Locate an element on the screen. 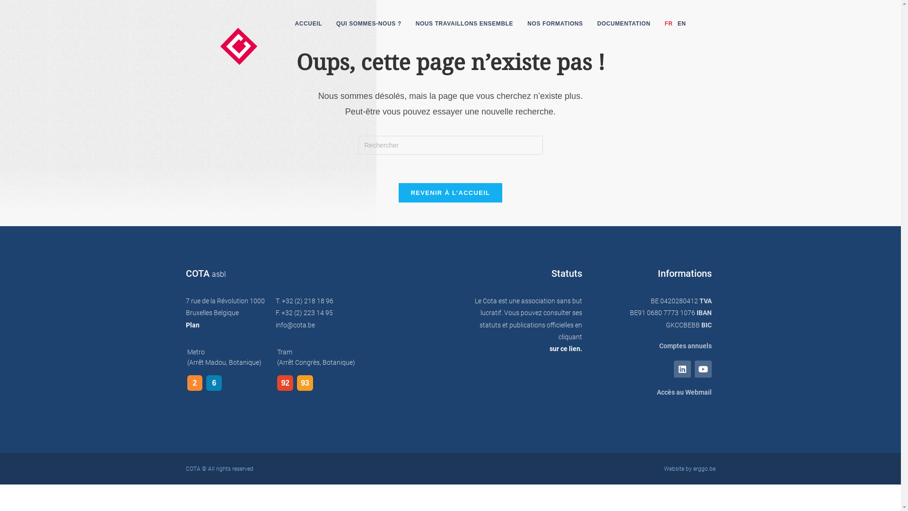 Image resolution: width=908 pixels, height=511 pixels. Plan is located at coordinates (192, 325).